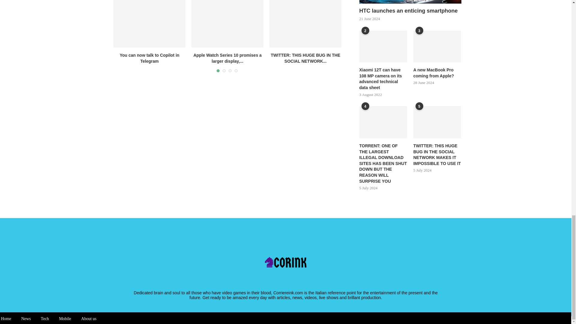 This screenshot has height=324, width=576. I want to click on Apple Watch Series 10 promises a larger display,..., so click(227, 58).